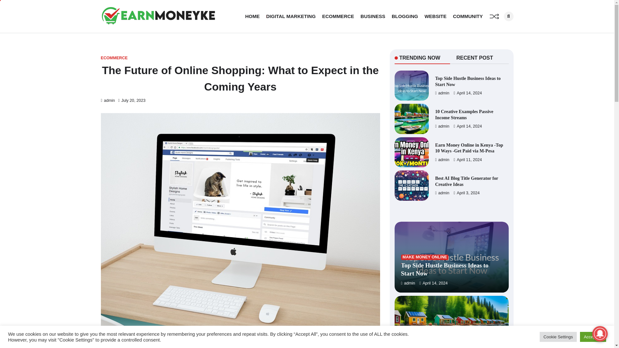 This screenshot has width=619, height=348. What do you see at coordinates (405, 17) in the screenshot?
I see `BLOGGING` at bounding box center [405, 17].